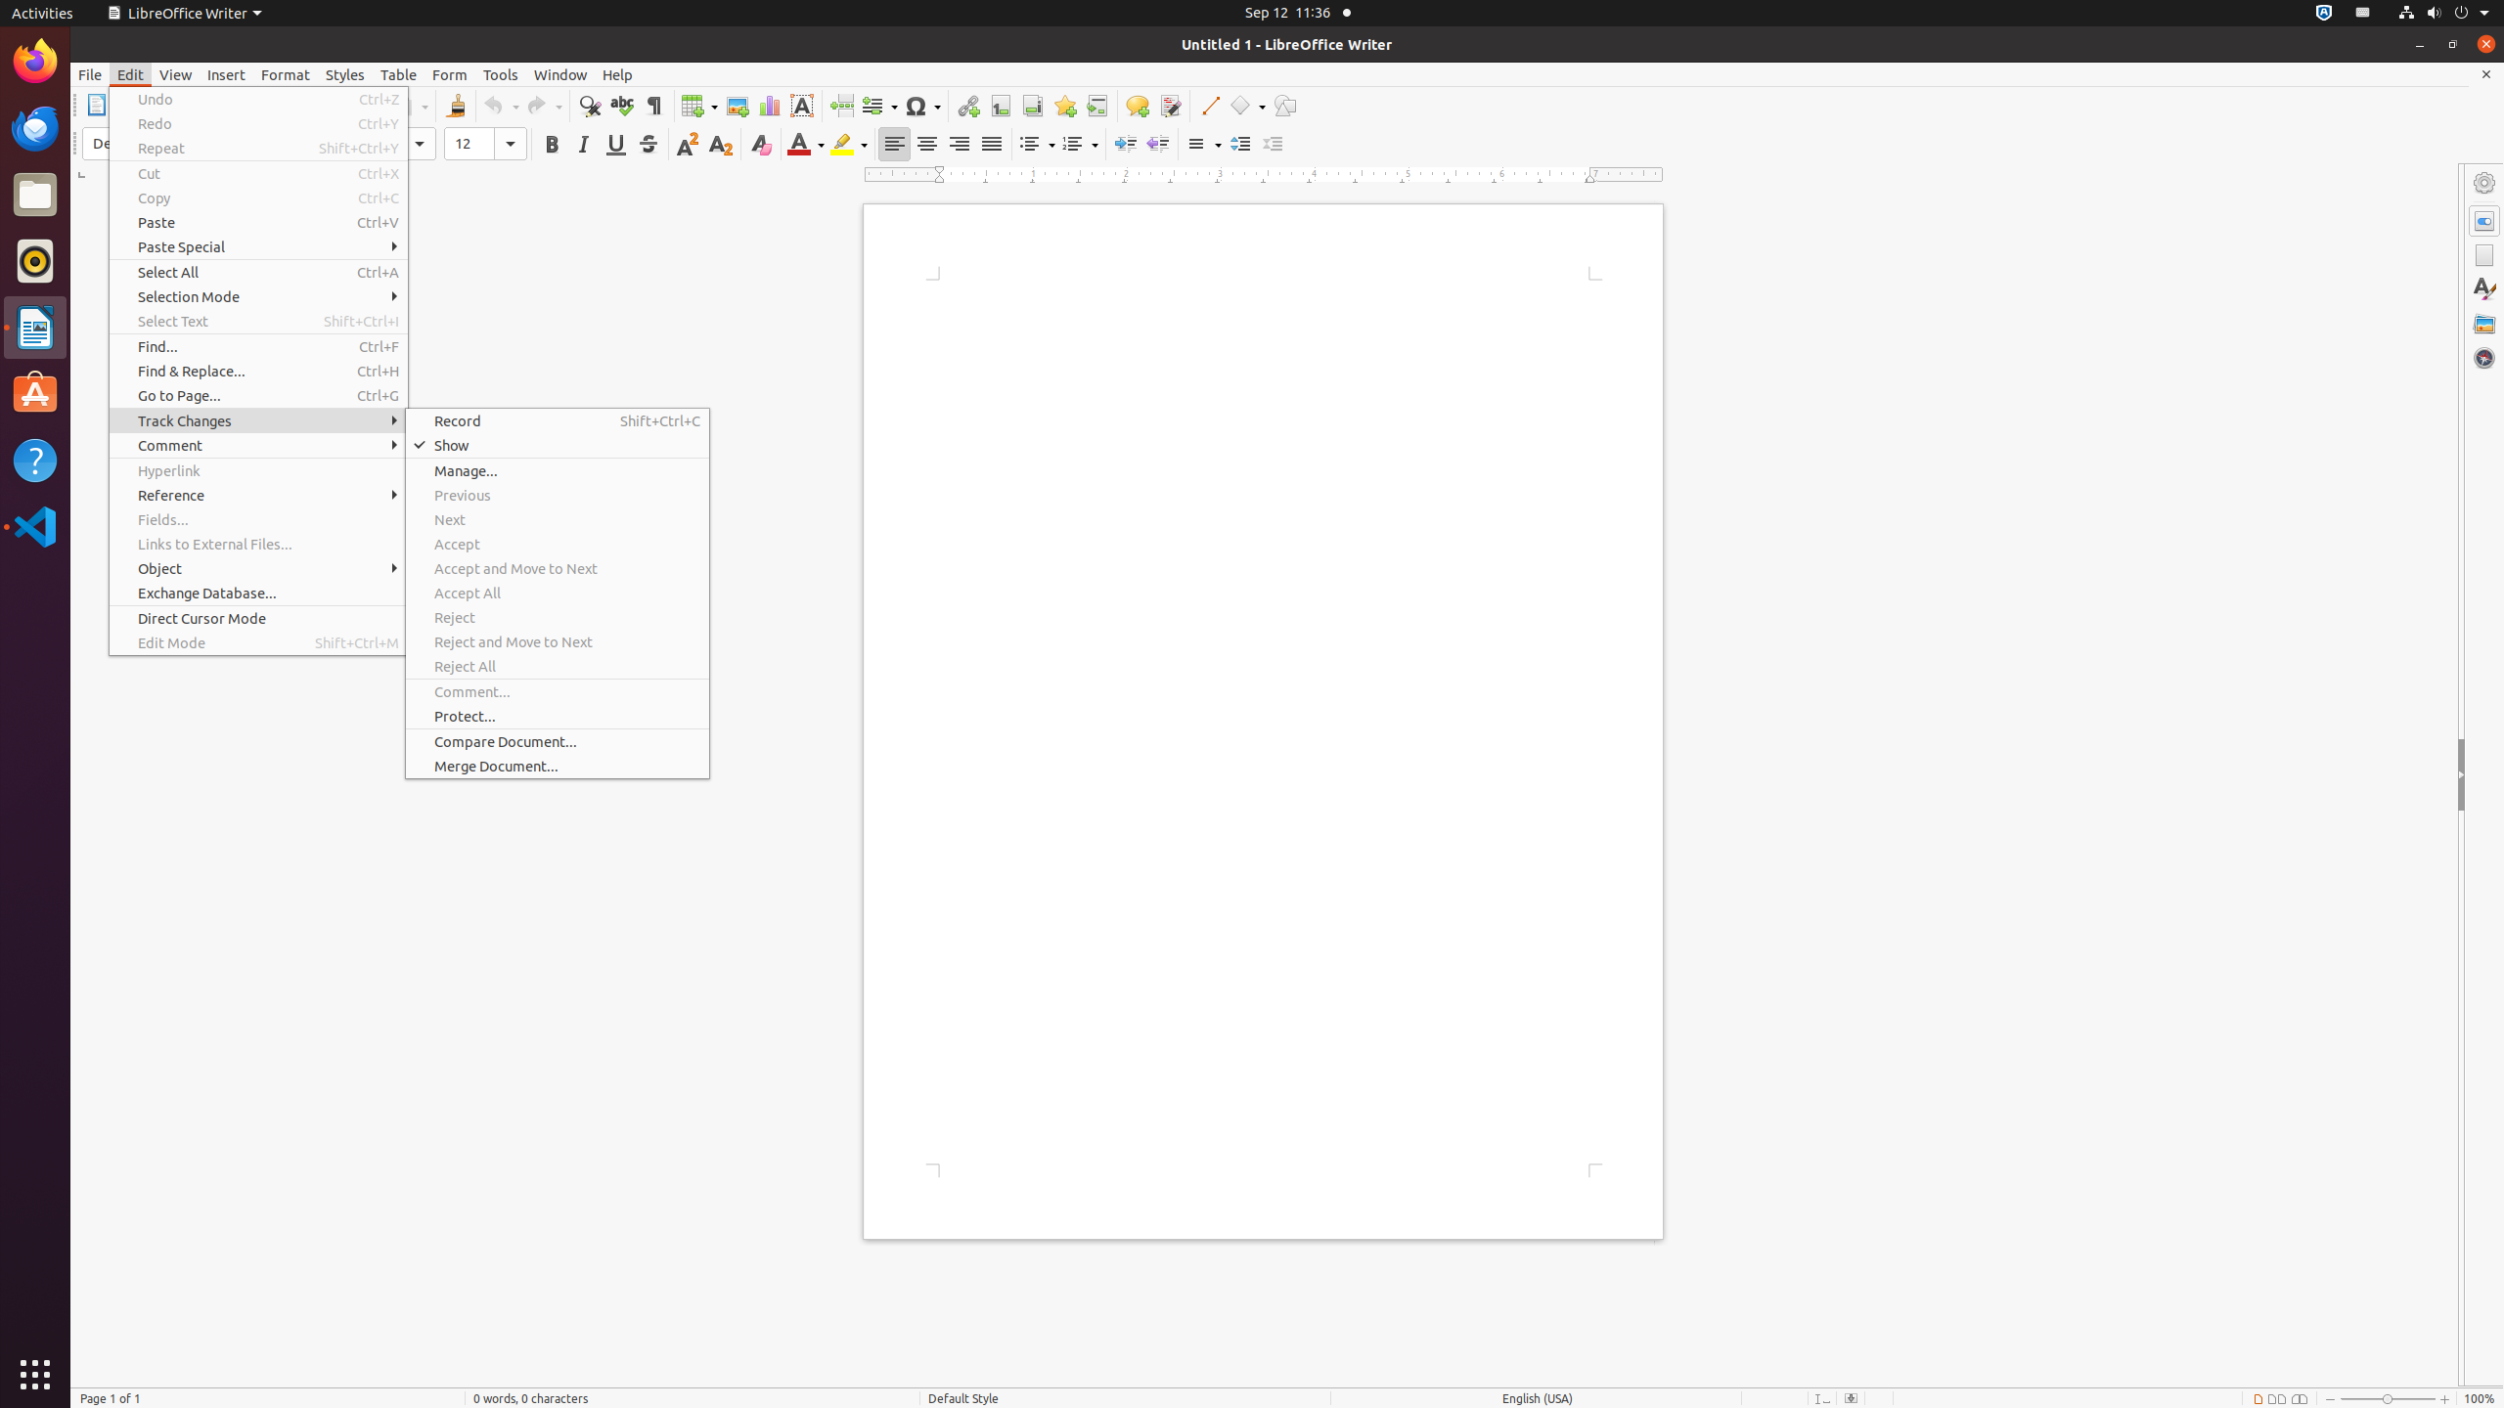  What do you see at coordinates (345, 74) in the screenshot?
I see `Styles` at bounding box center [345, 74].